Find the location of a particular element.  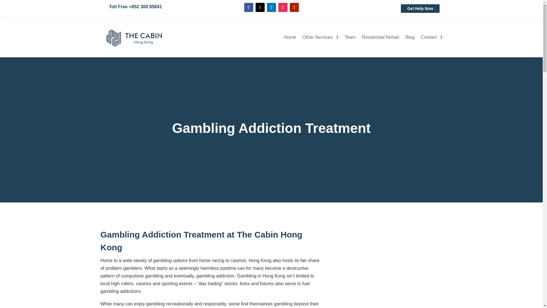

Follow on Instagram is located at coordinates (283, 7).